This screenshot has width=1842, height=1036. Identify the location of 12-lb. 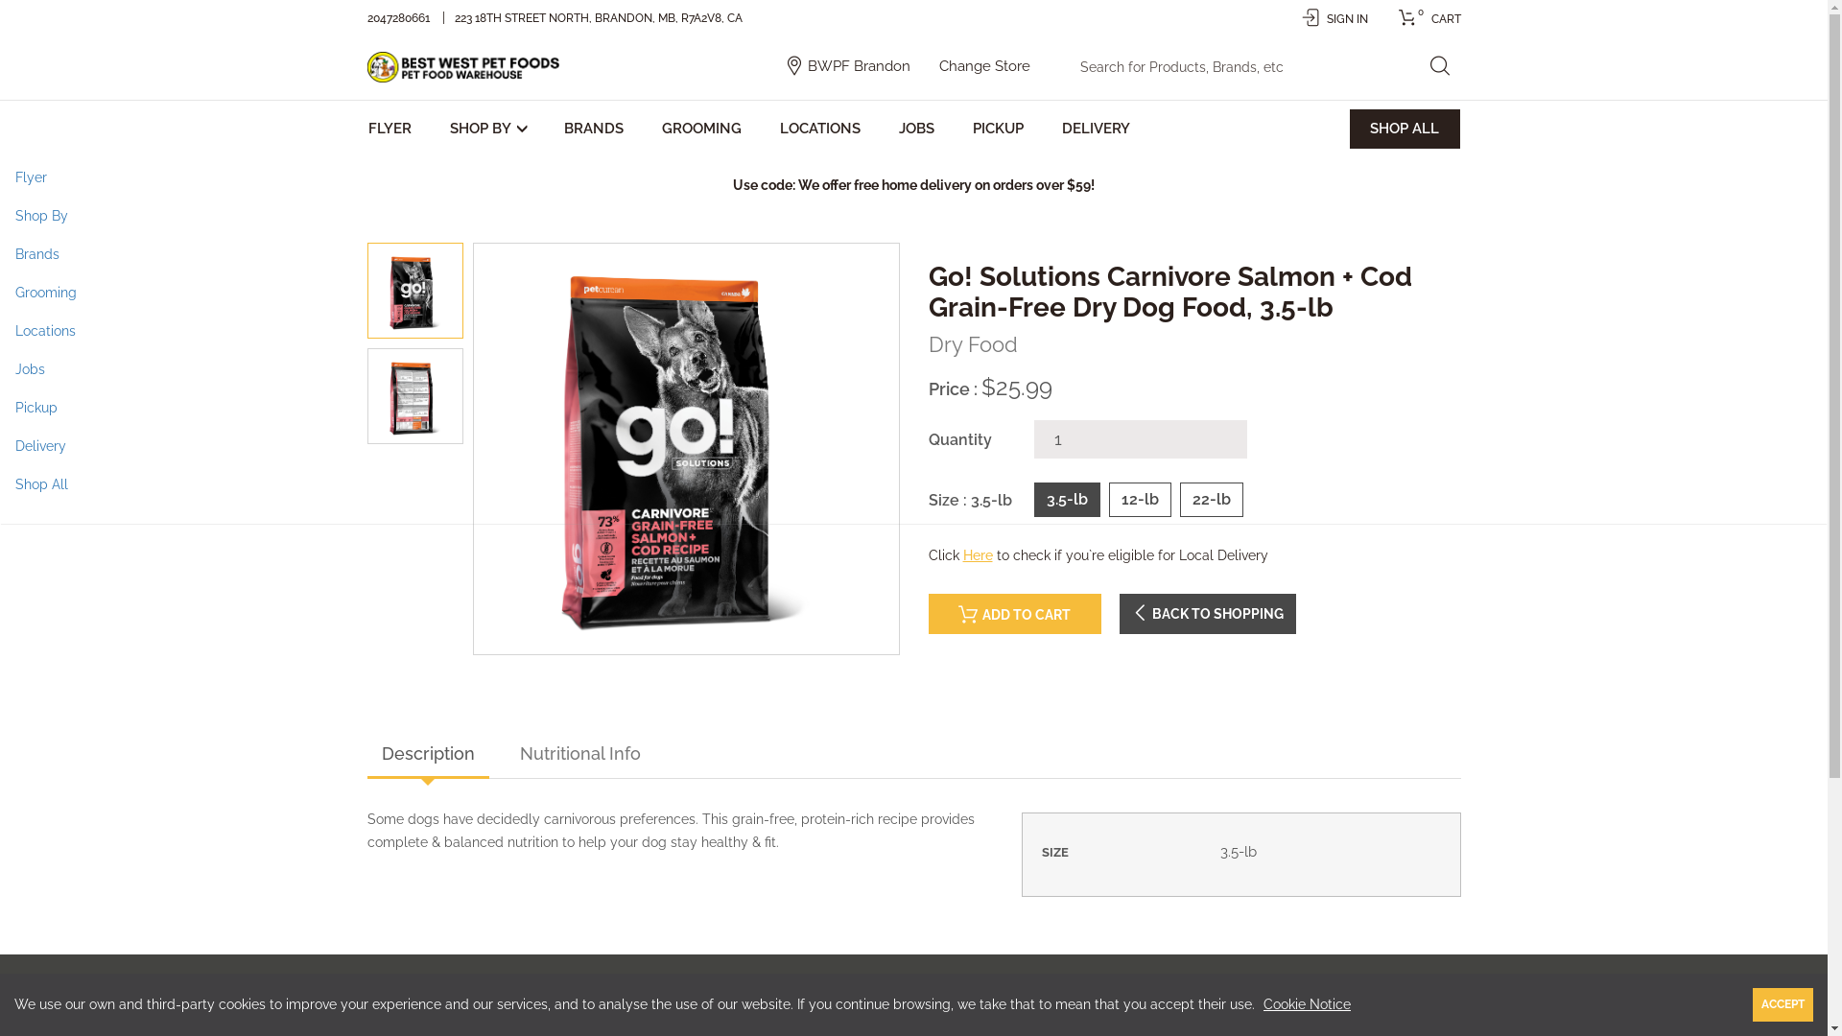
(1140, 501).